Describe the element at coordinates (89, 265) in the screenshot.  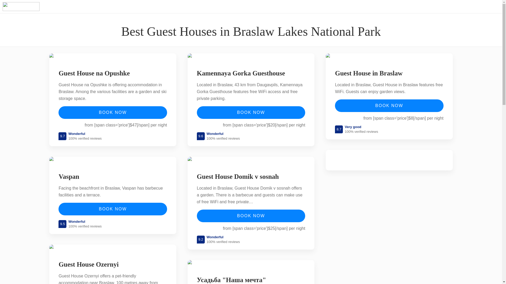
I see `Guest House Ozernyi` at that location.